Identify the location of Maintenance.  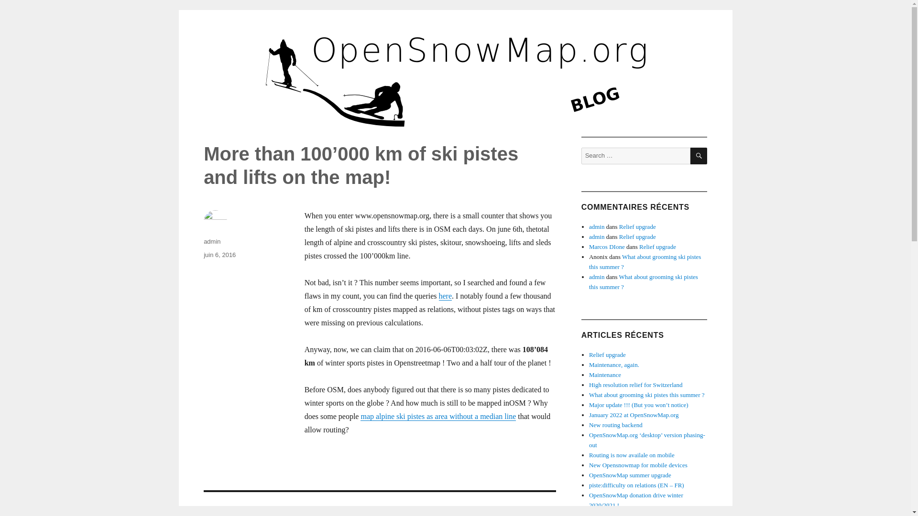
(605, 375).